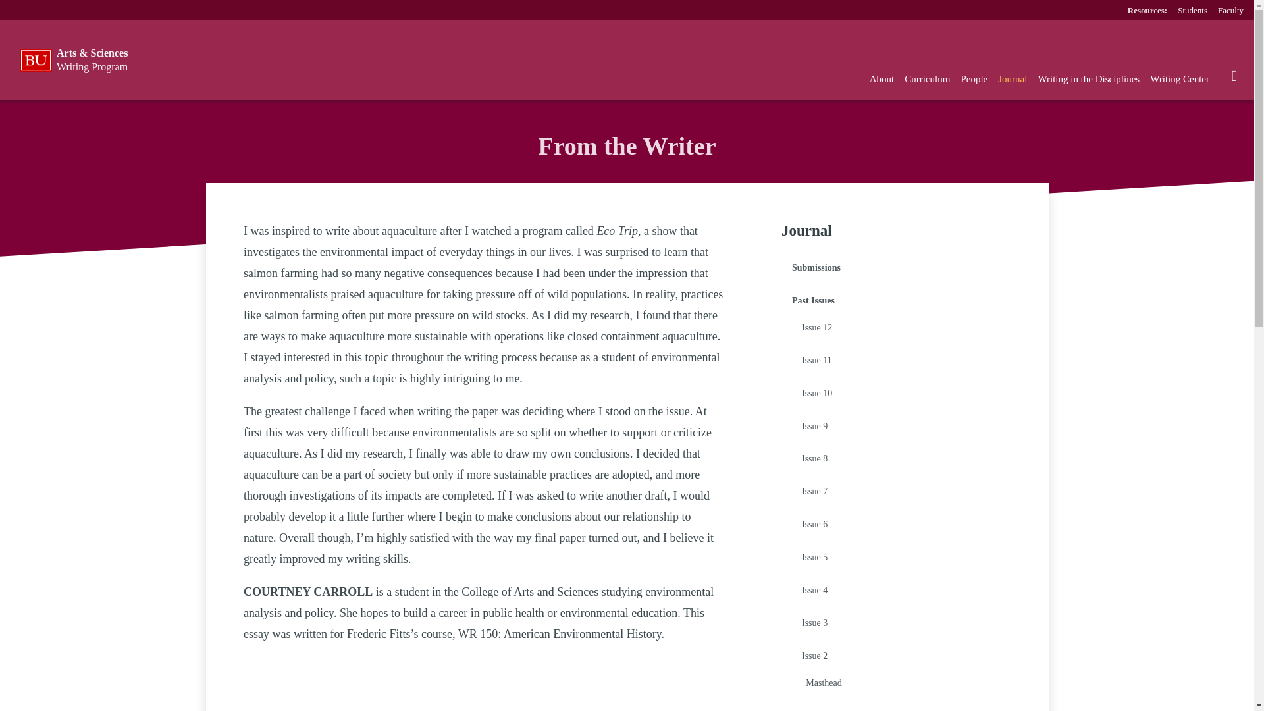 The width and height of the screenshot is (1264, 711). Describe the element at coordinates (1180, 79) in the screenshot. I see `Writing Center` at that location.